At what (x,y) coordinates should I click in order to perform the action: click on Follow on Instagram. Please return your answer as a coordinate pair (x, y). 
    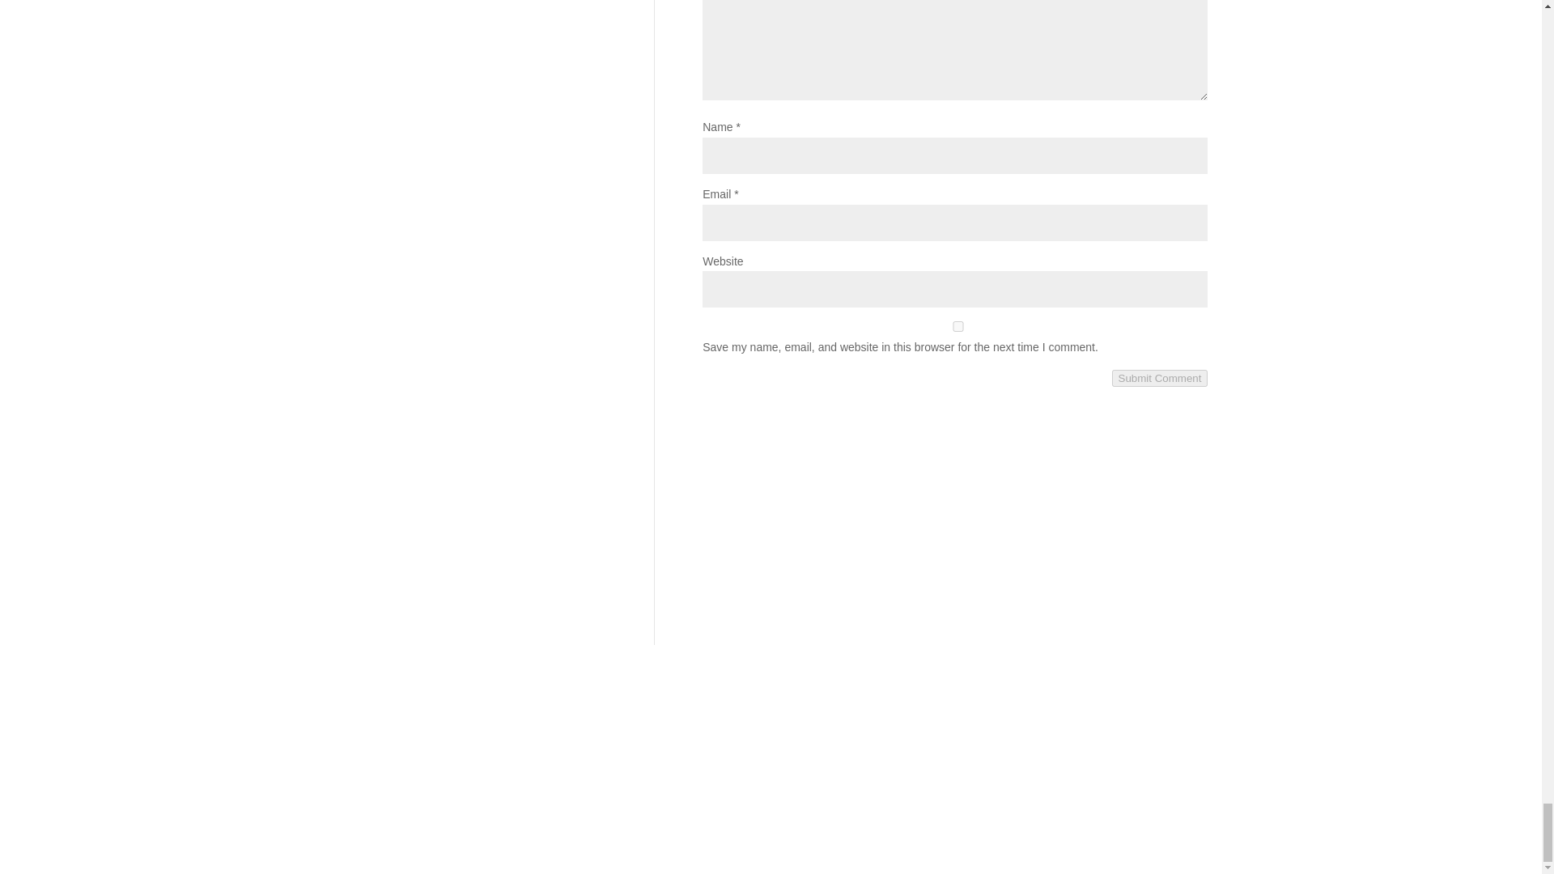
    Looking at the image, I should click on (1001, 789).